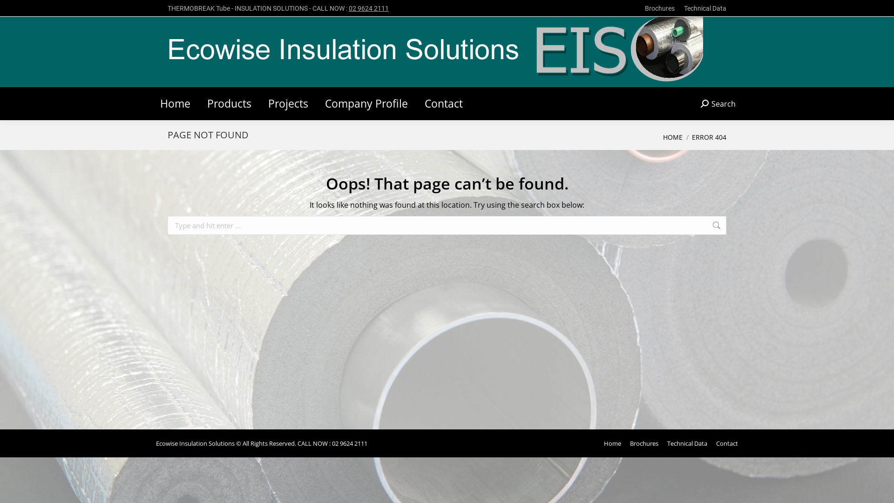 The image size is (894, 503). Describe the element at coordinates (613, 443) in the screenshot. I see `Home` at that location.